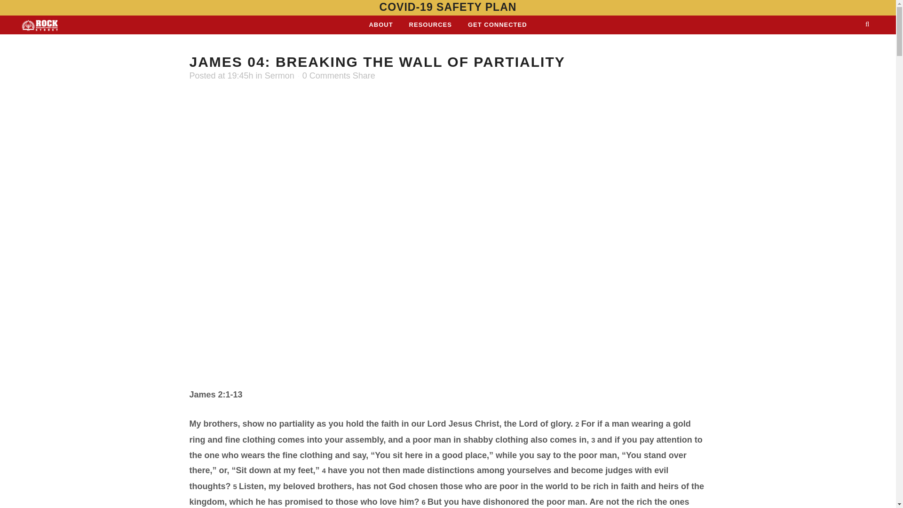 This screenshot has height=508, width=903. I want to click on COVID-19 SAFETY PLAN, so click(448, 7).